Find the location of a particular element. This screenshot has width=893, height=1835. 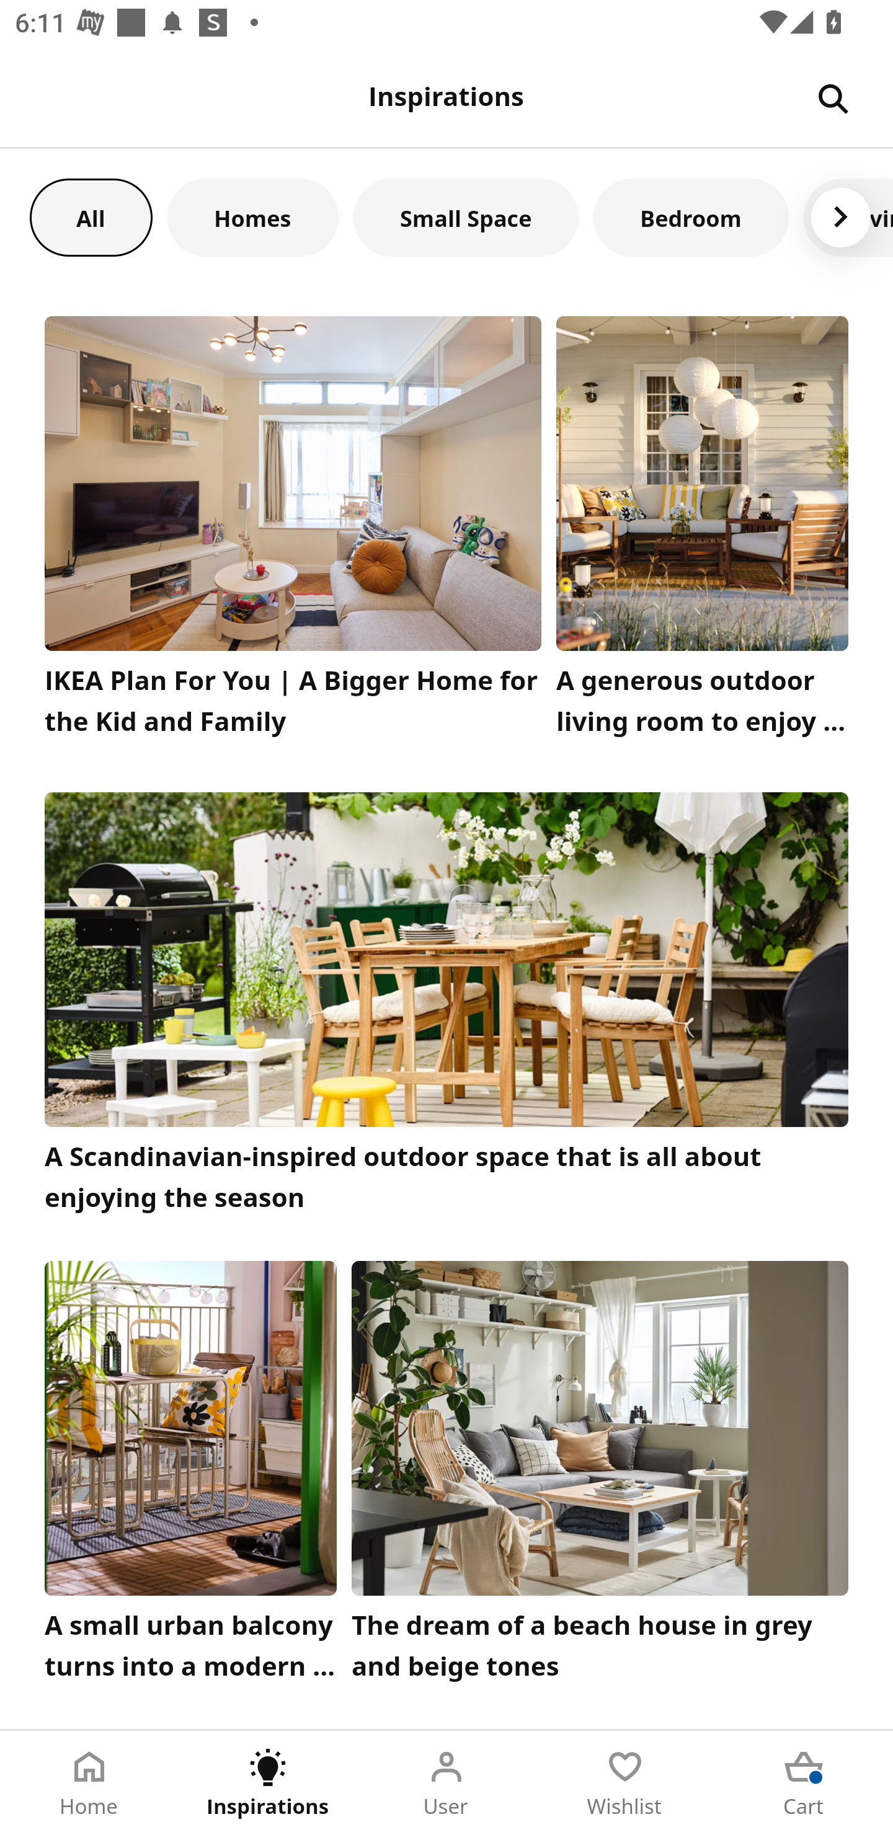

User
Tab 3 of 5 is located at coordinates (446, 1783).